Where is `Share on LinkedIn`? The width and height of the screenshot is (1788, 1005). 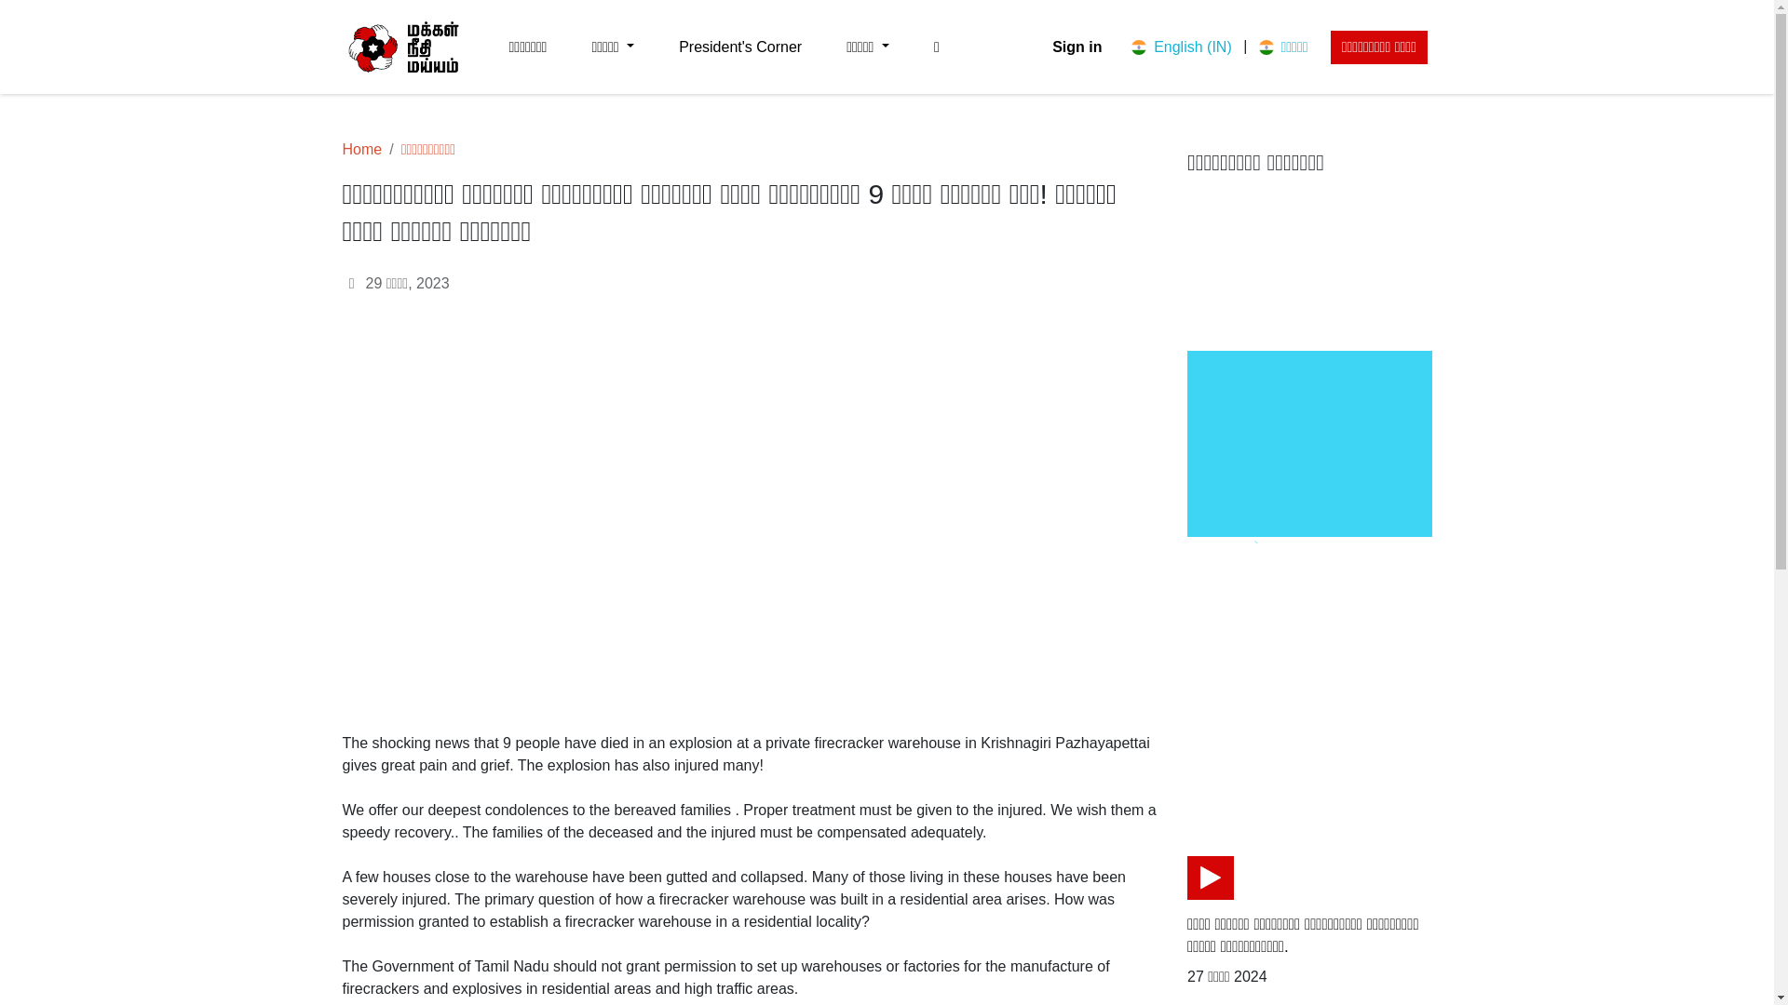
Share on LinkedIn is located at coordinates (1313, 795).